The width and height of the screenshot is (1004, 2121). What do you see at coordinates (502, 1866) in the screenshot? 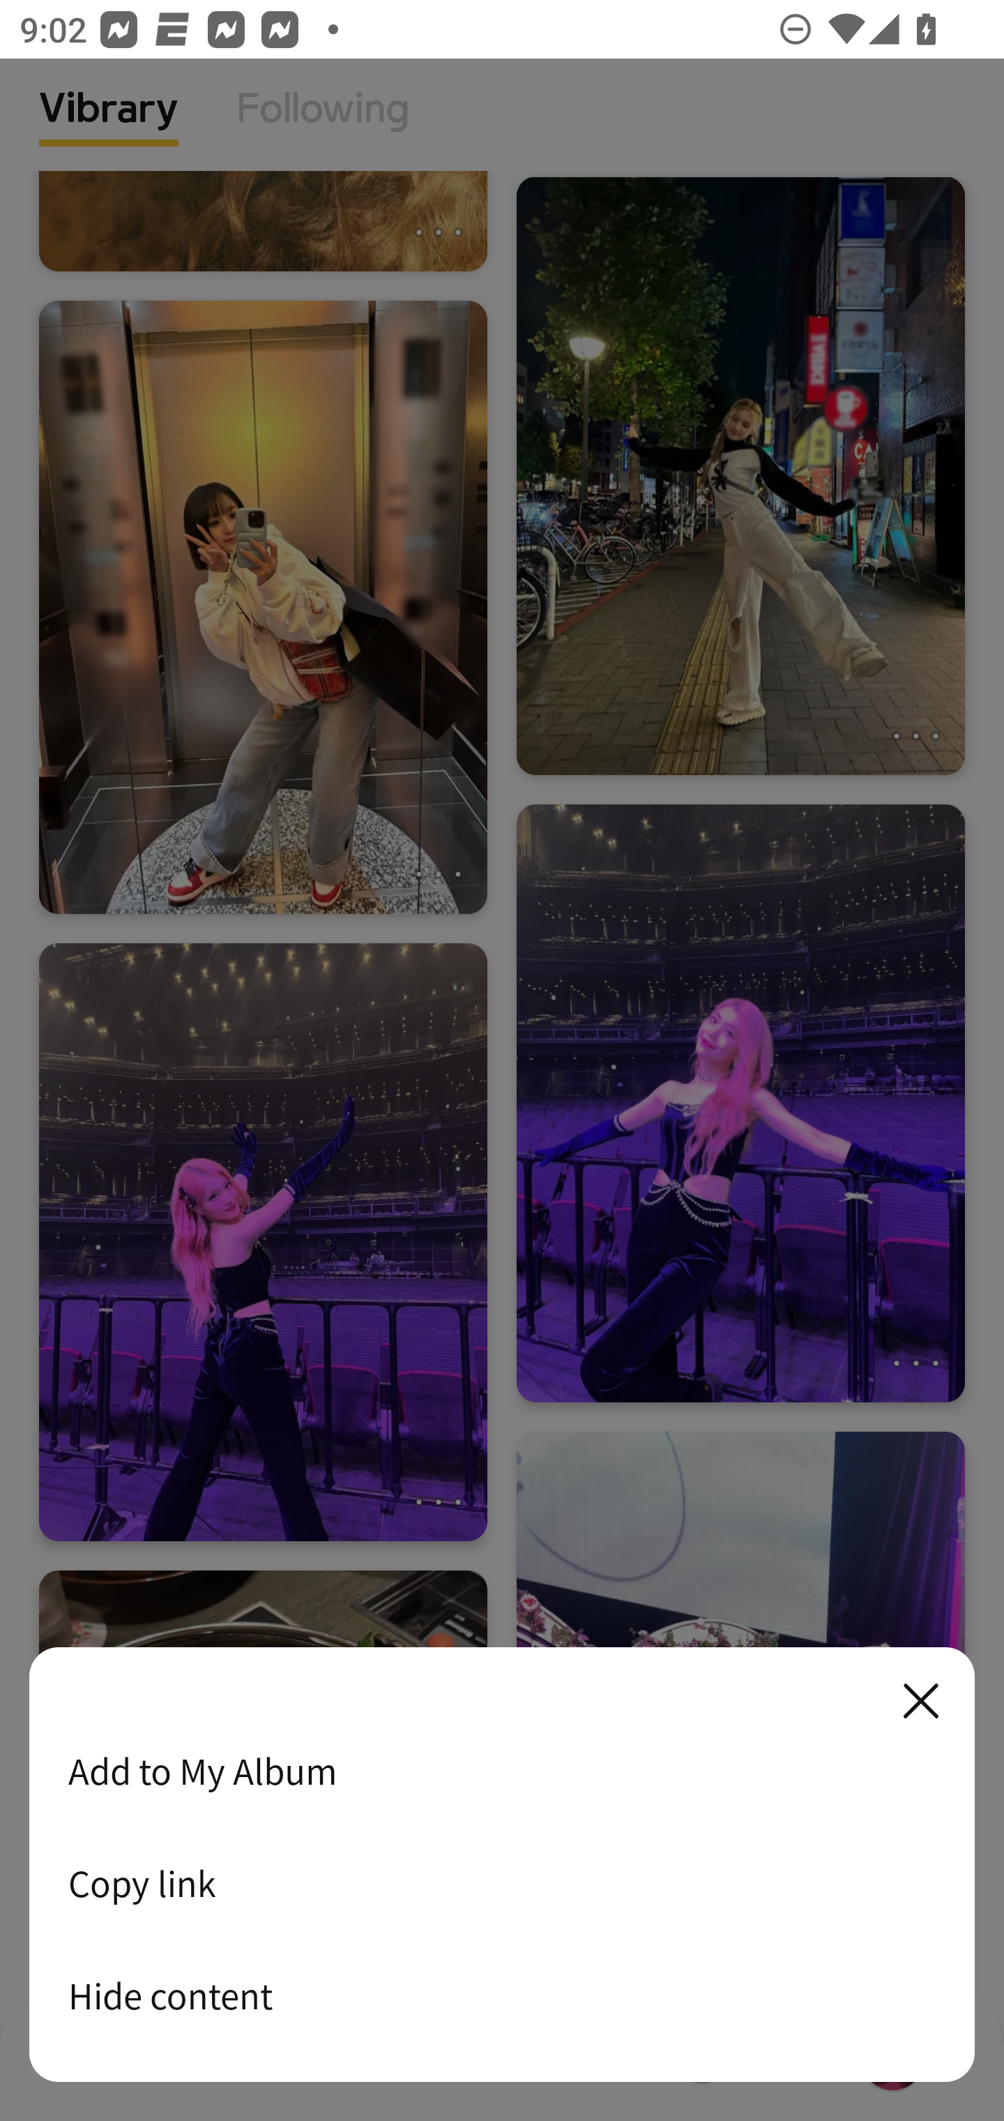
I see `Add to My Album Copy link Hide content` at bounding box center [502, 1866].